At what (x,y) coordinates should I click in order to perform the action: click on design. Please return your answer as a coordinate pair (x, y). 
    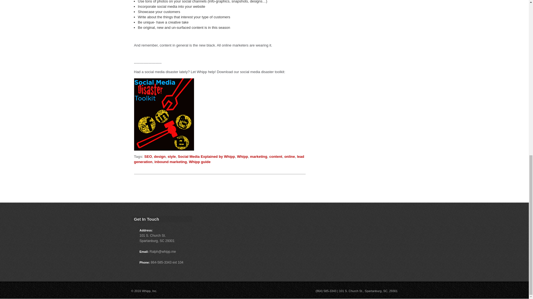
    Looking at the image, I should click on (160, 157).